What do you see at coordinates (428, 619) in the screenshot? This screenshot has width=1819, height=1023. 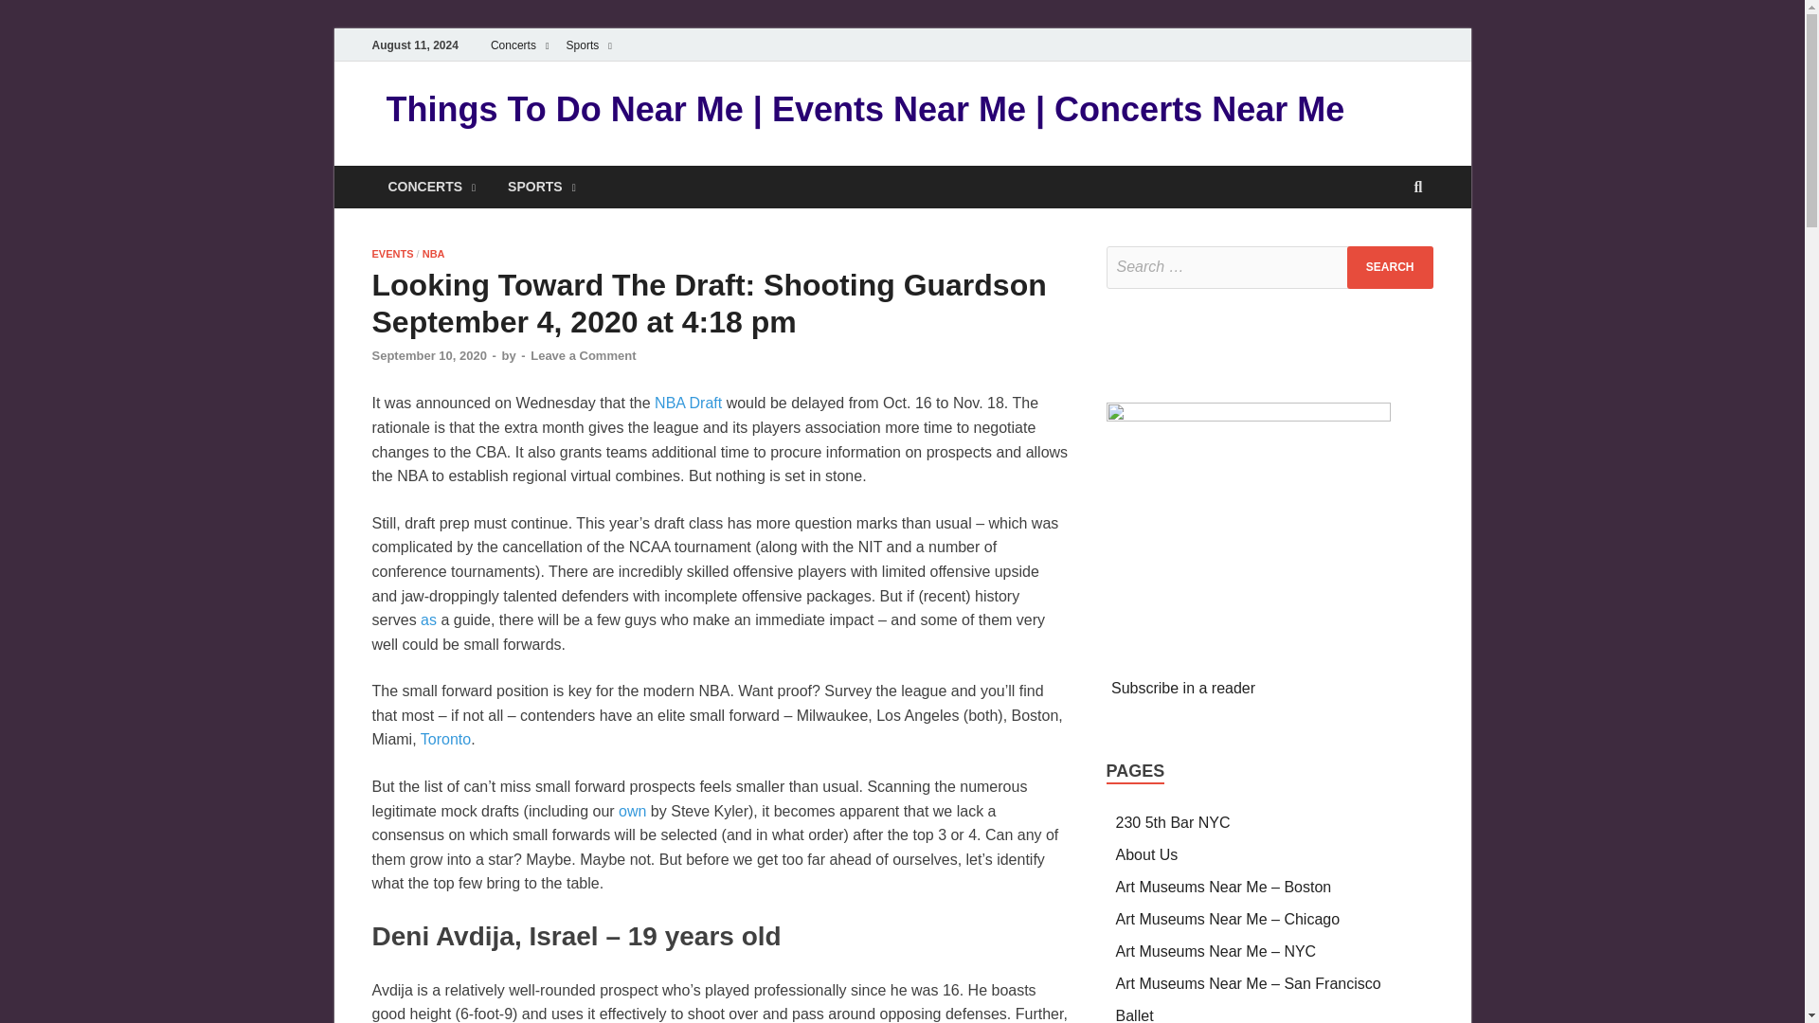 I see `as` at bounding box center [428, 619].